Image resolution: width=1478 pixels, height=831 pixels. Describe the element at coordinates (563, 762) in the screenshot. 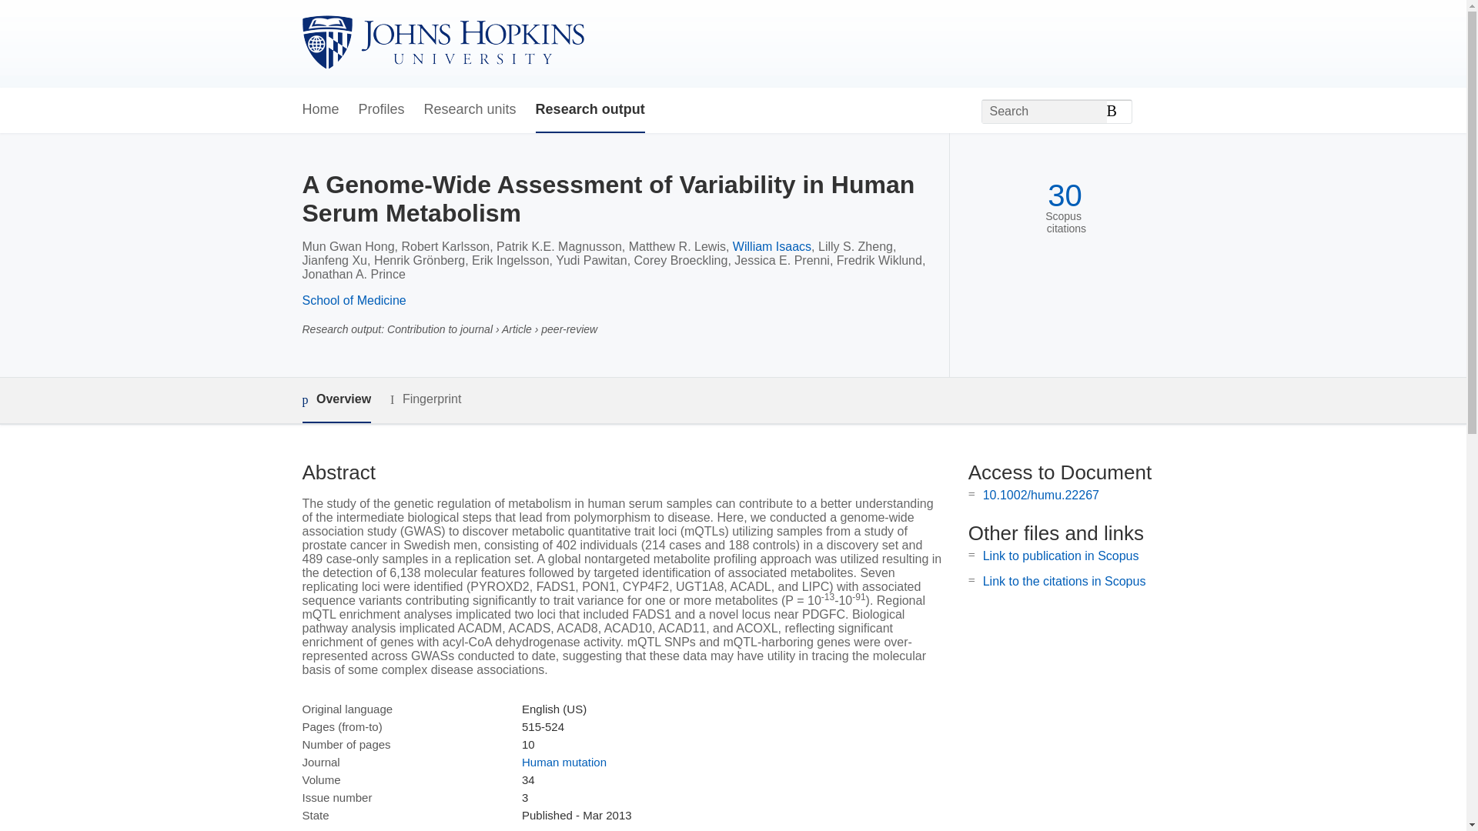

I see `Human mutation` at that location.